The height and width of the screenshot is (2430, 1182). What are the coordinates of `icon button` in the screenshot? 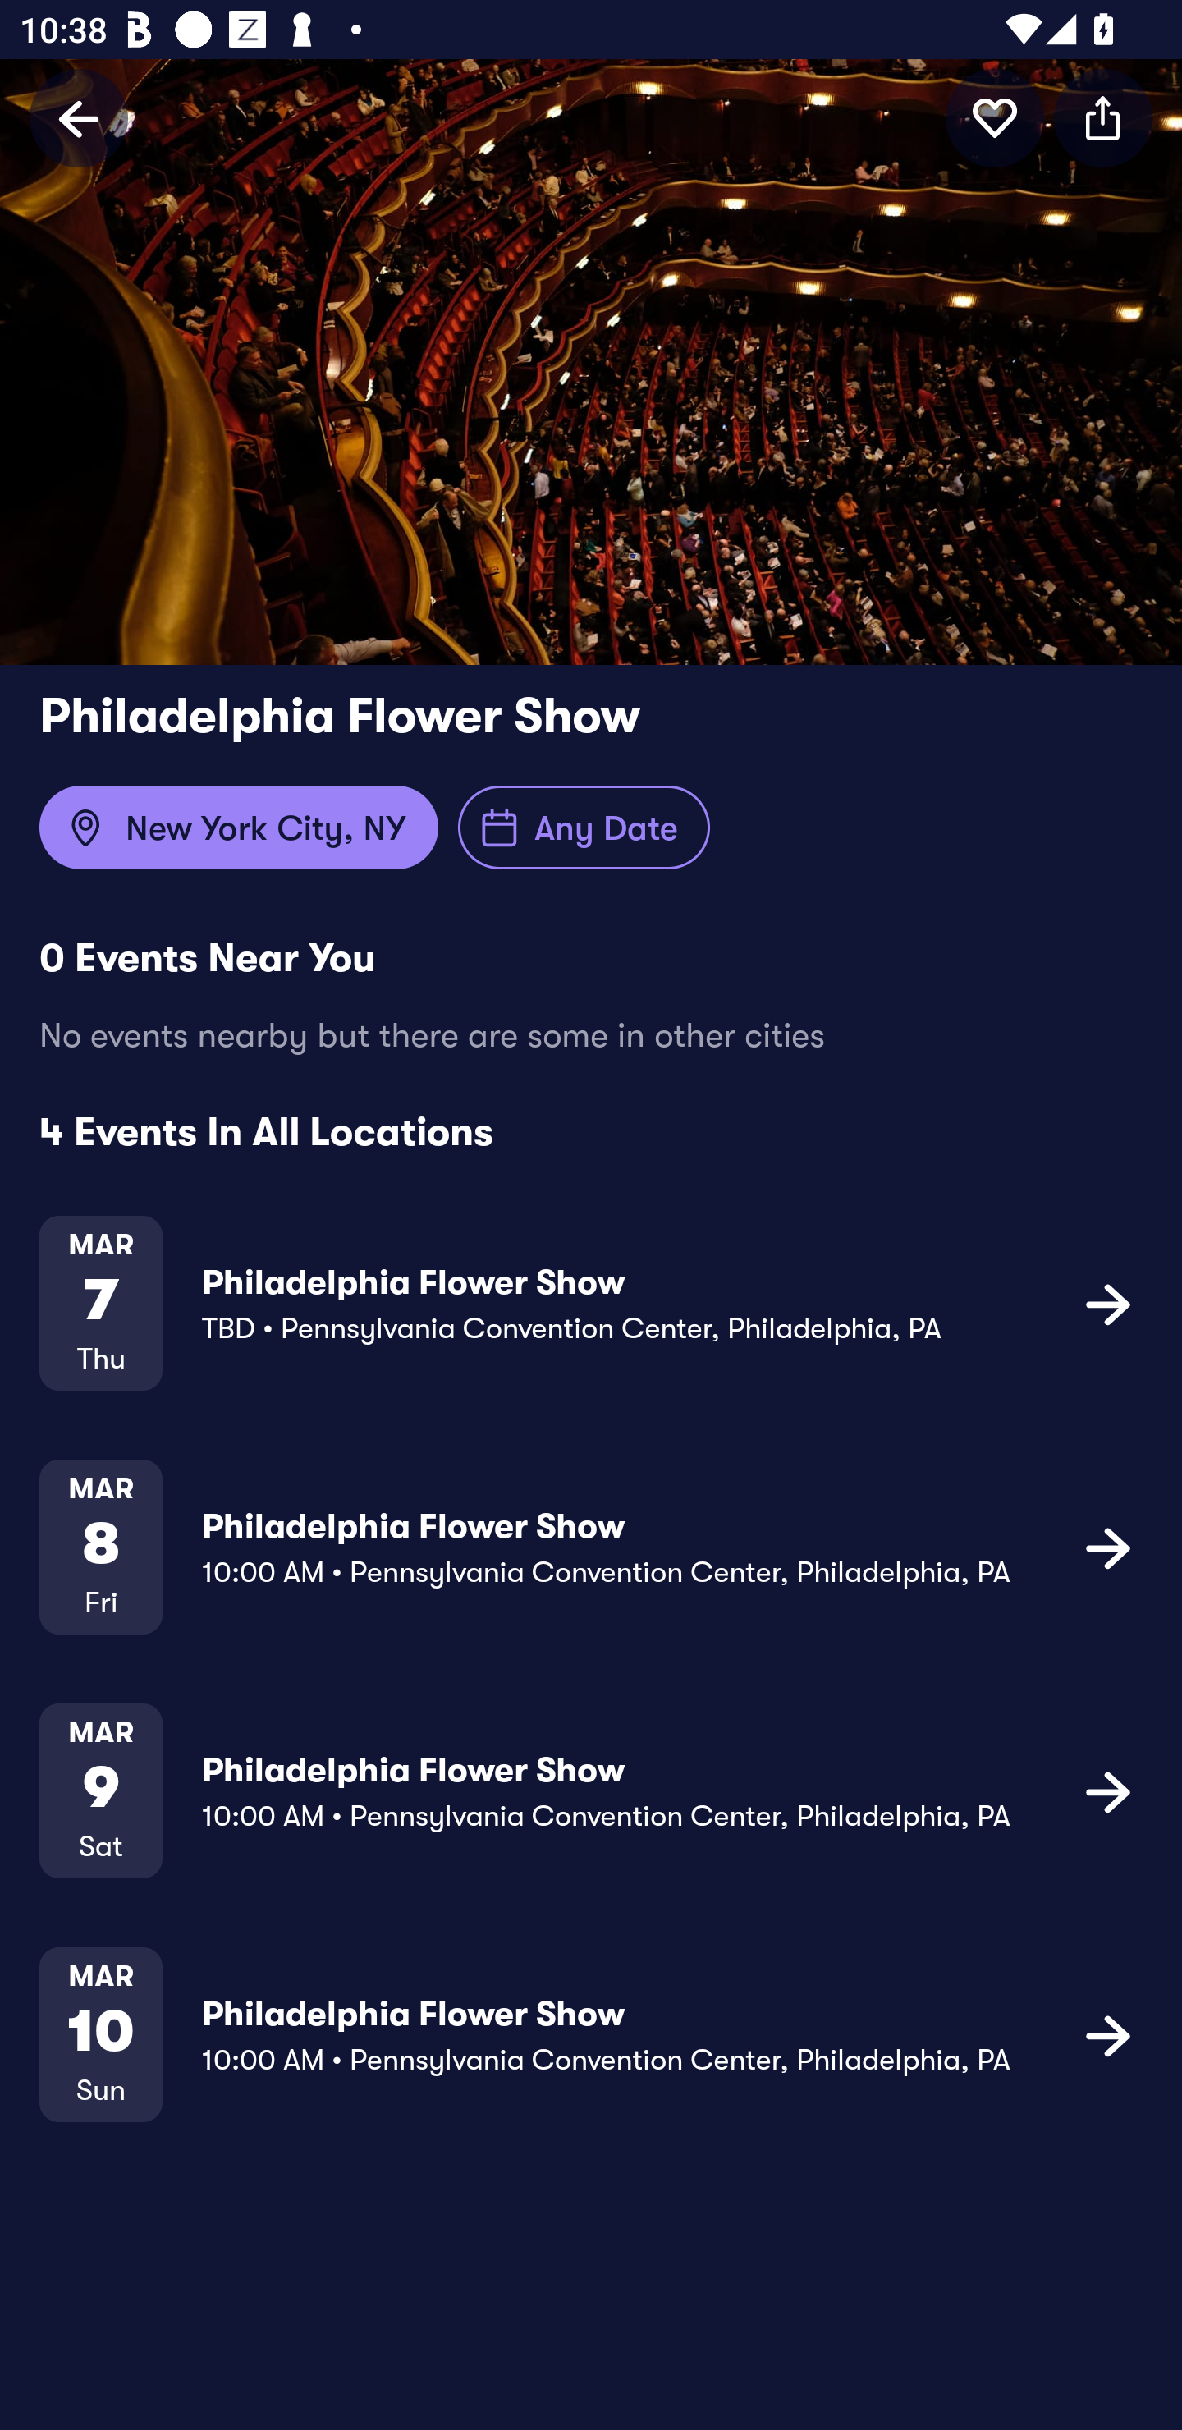 It's located at (1108, 1790).